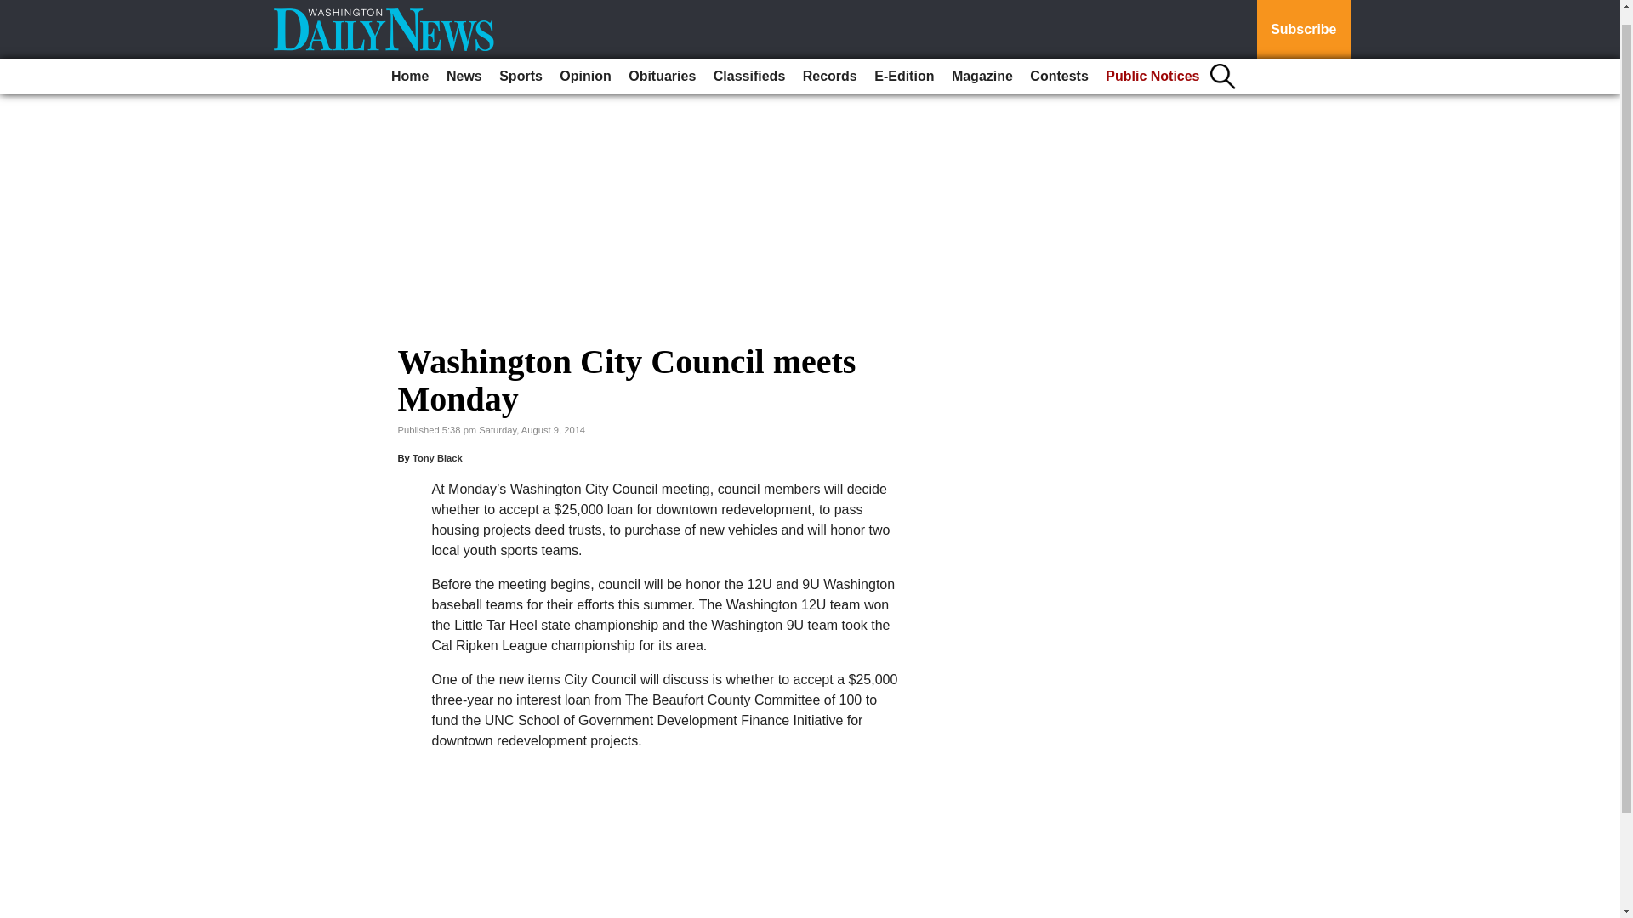  Describe the element at coordinates (464, 61) in the screenshot. I see `News` at that location.